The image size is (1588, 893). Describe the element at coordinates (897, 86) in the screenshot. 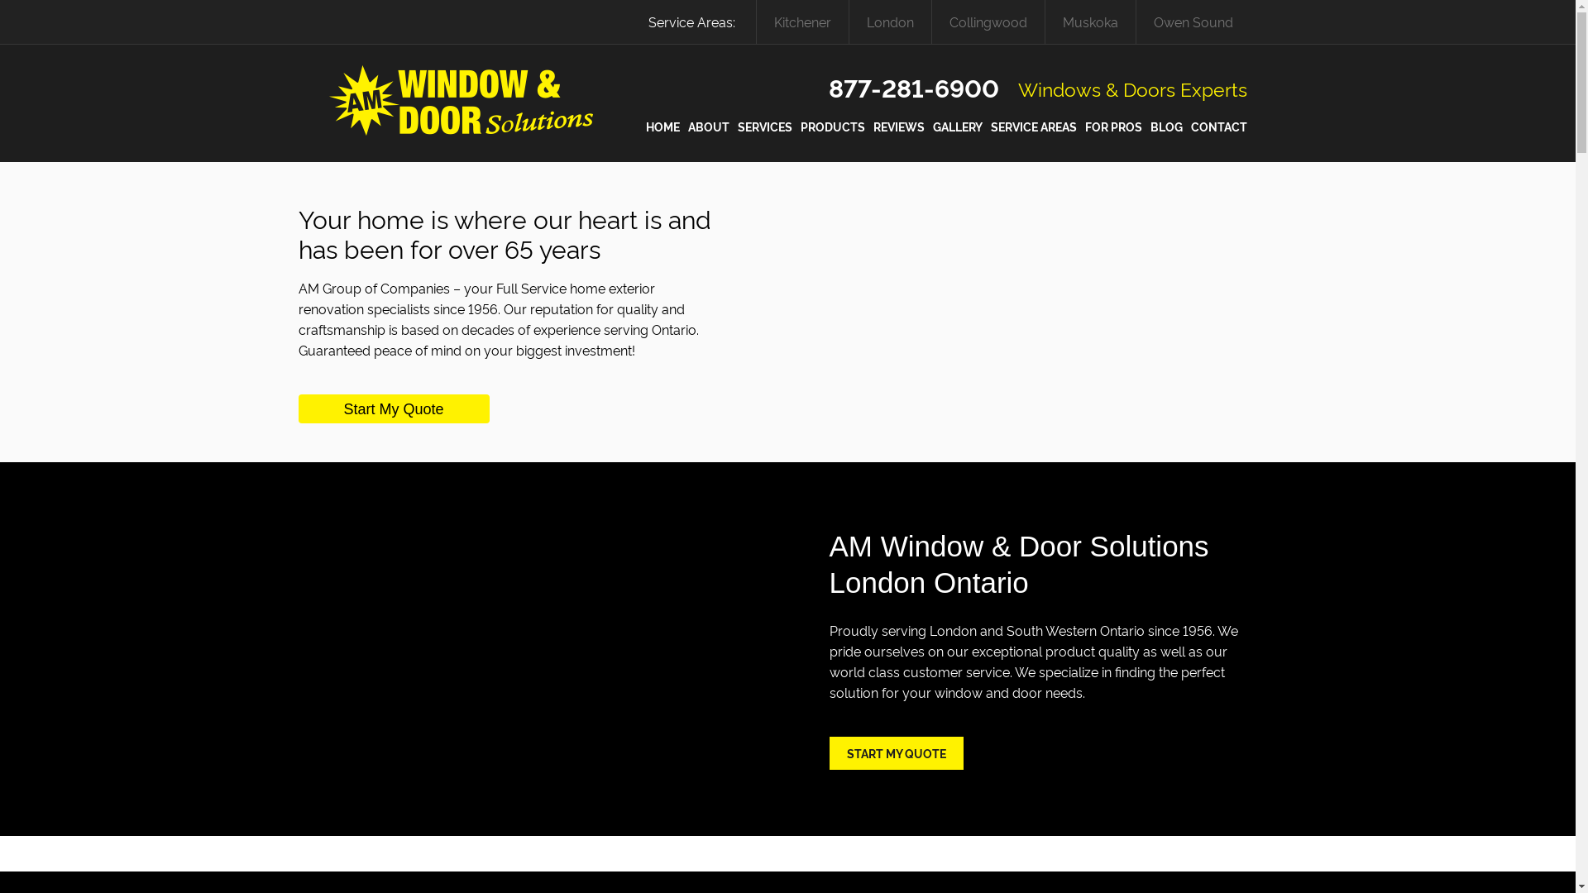

I see `877-281-6900` at that location.